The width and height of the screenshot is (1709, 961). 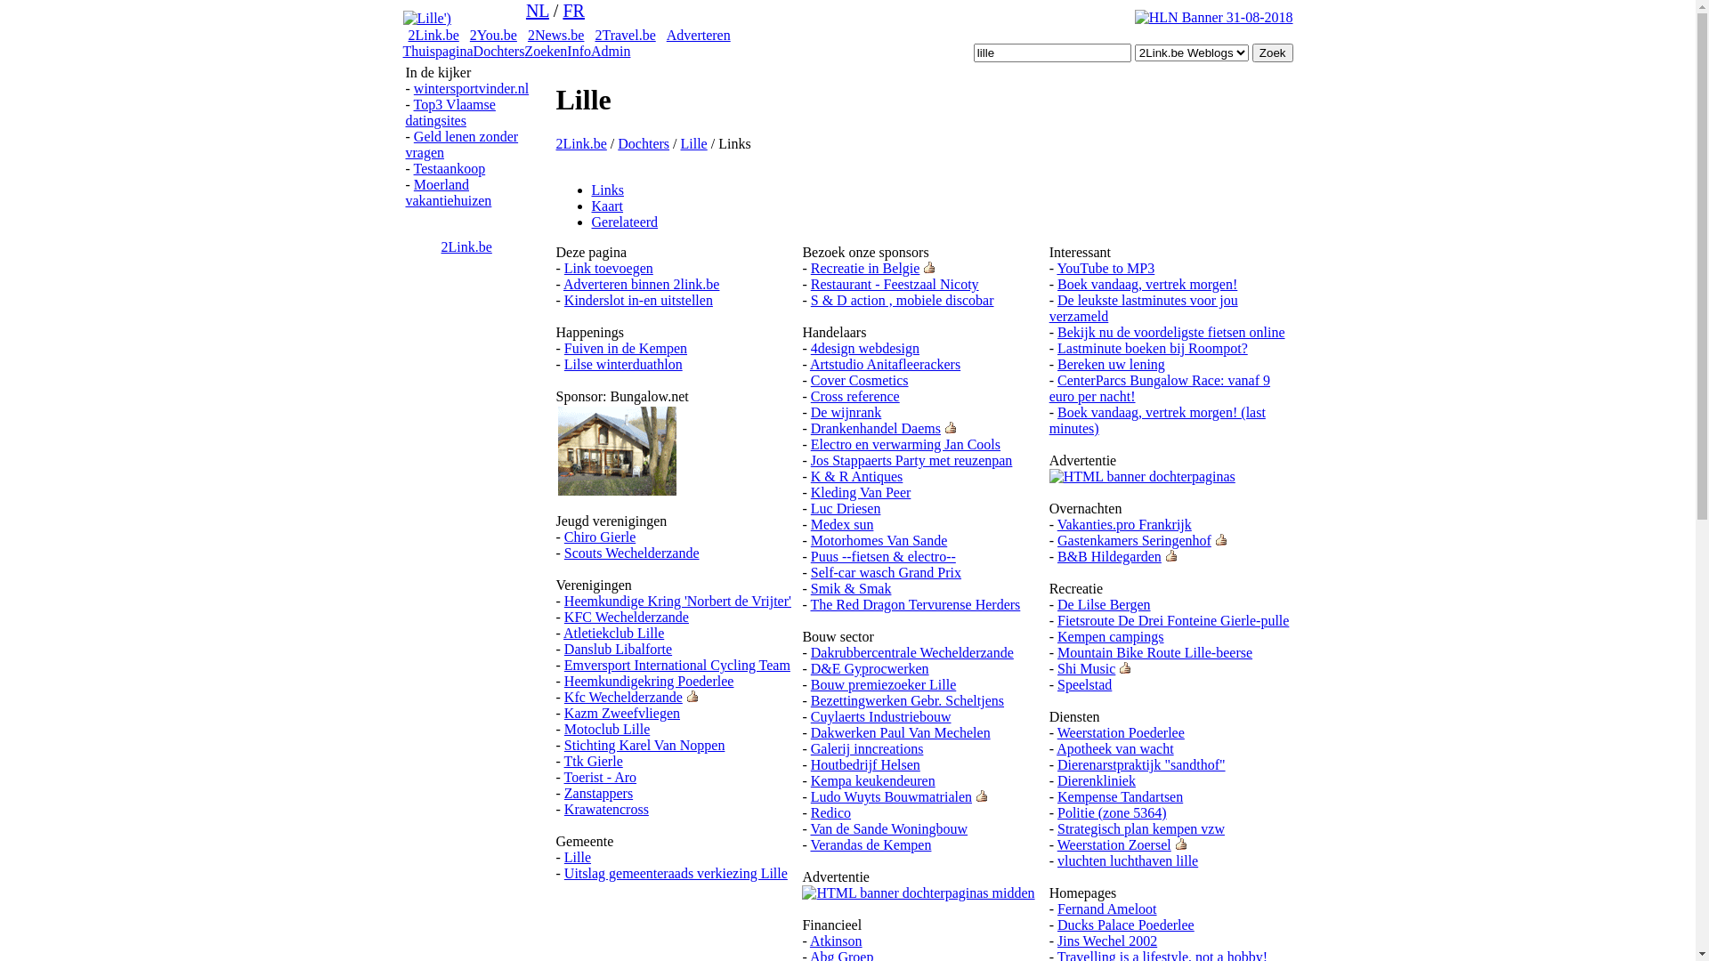 I want to click on Kleding Van Peer, so click(x=862, y=493).